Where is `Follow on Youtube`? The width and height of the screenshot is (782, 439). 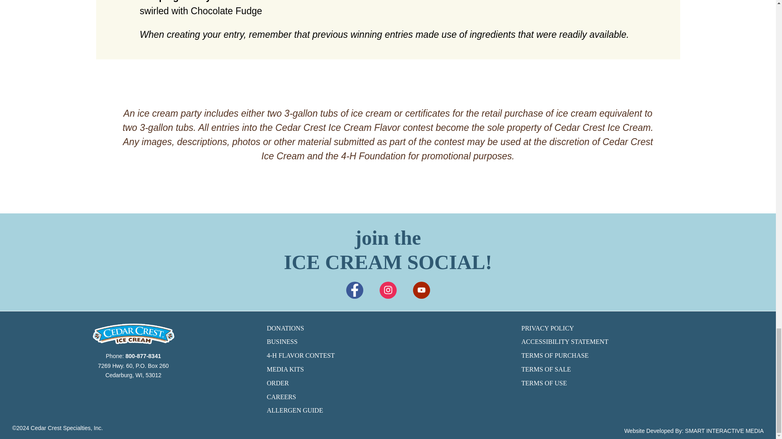
Follow on Youtube is located at coordinates (421, 290).